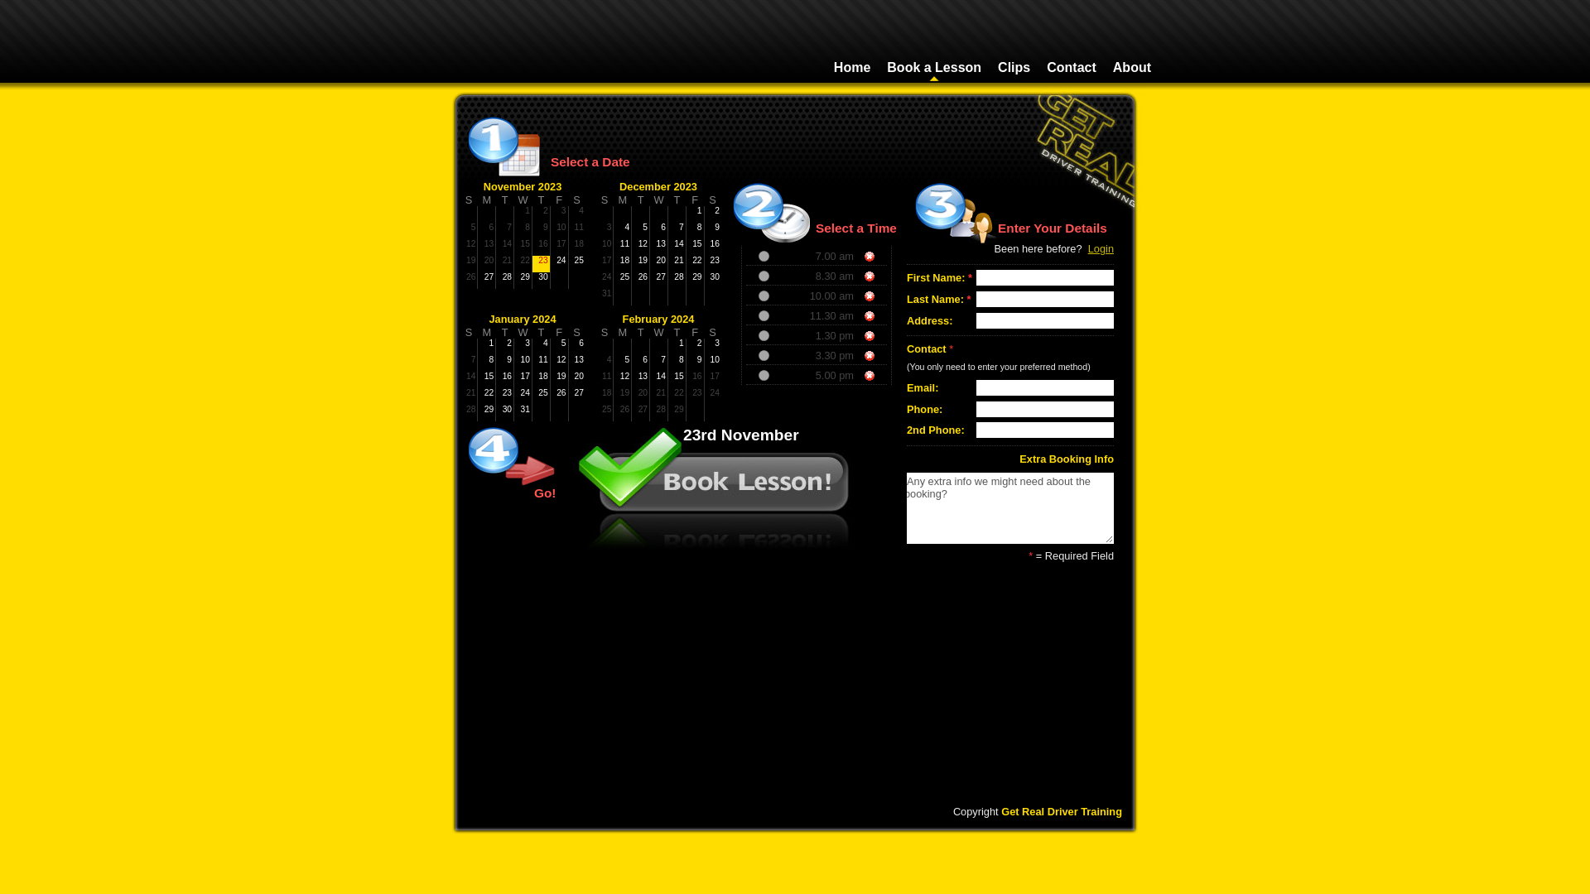 The image size is (1590, 894). Describe the element at coordinates (817, 315) in the screenshot. I see `11.30 am` at that location.